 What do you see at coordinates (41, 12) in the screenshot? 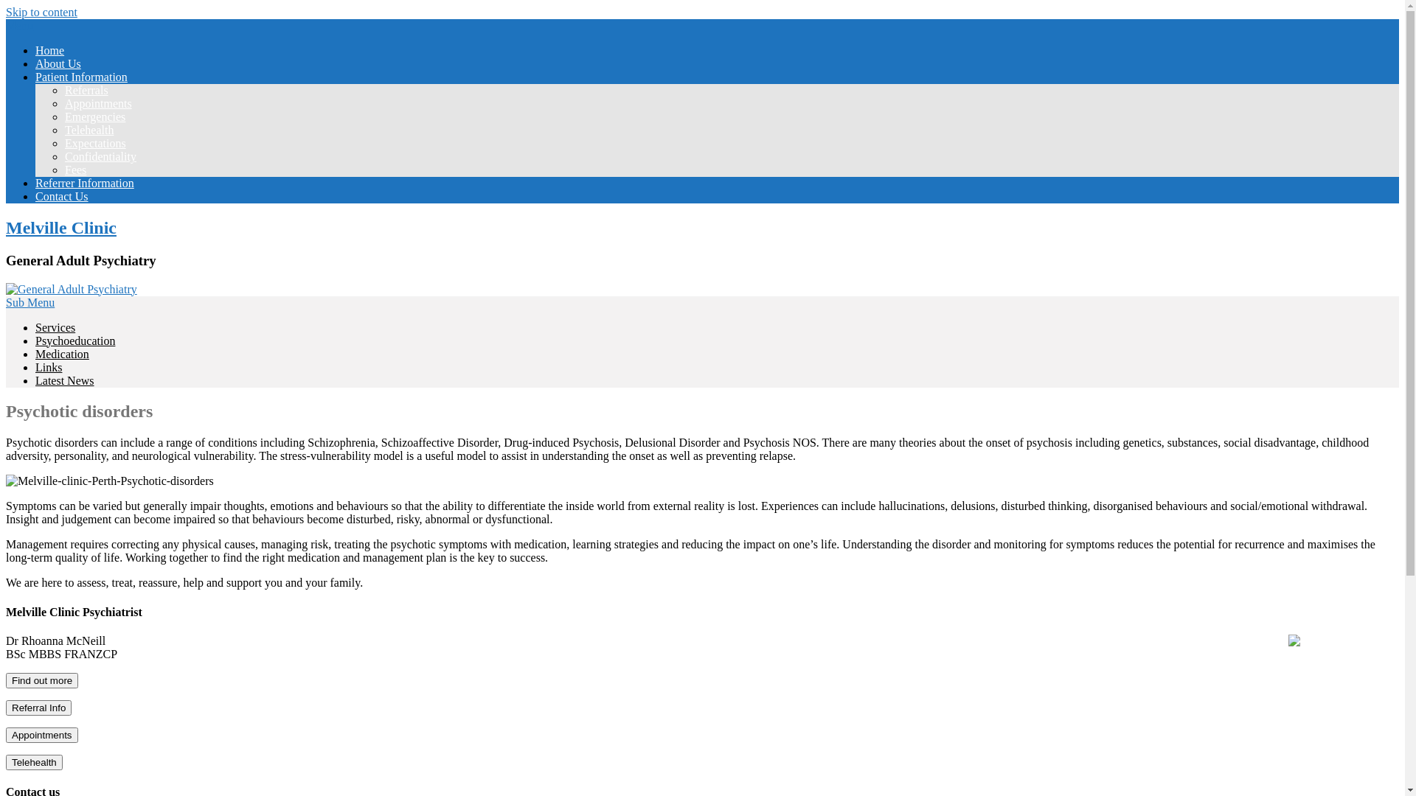
I see `Skip to content` at bounding box center [41, 12].